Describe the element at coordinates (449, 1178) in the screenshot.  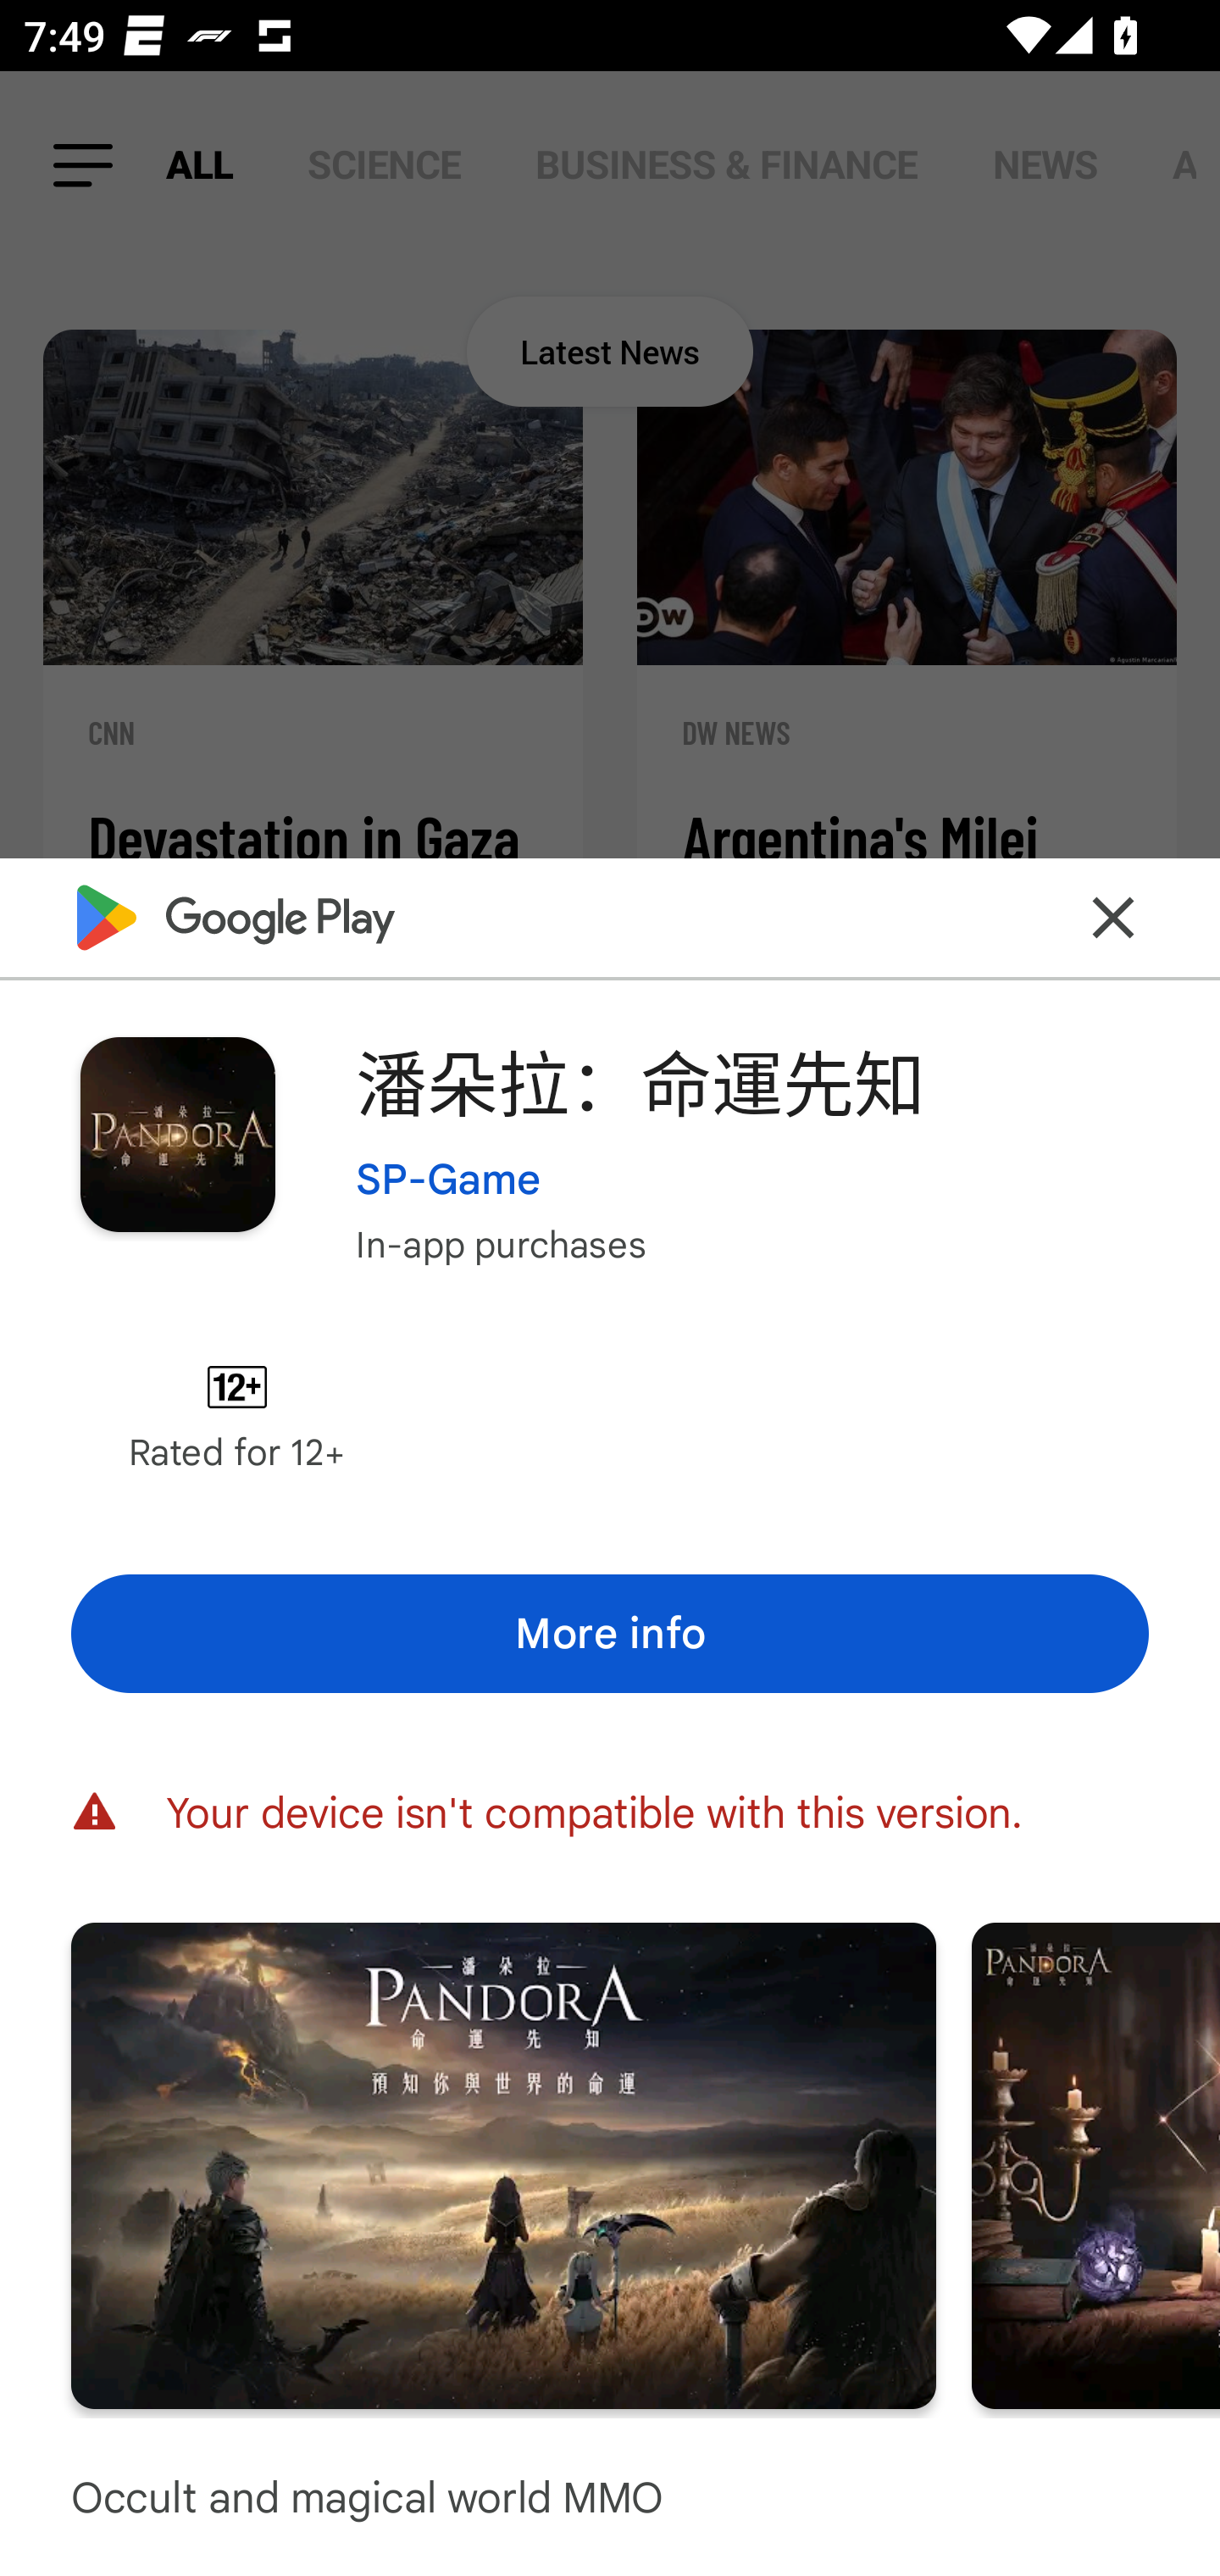
I see `SP-Game` at that location.